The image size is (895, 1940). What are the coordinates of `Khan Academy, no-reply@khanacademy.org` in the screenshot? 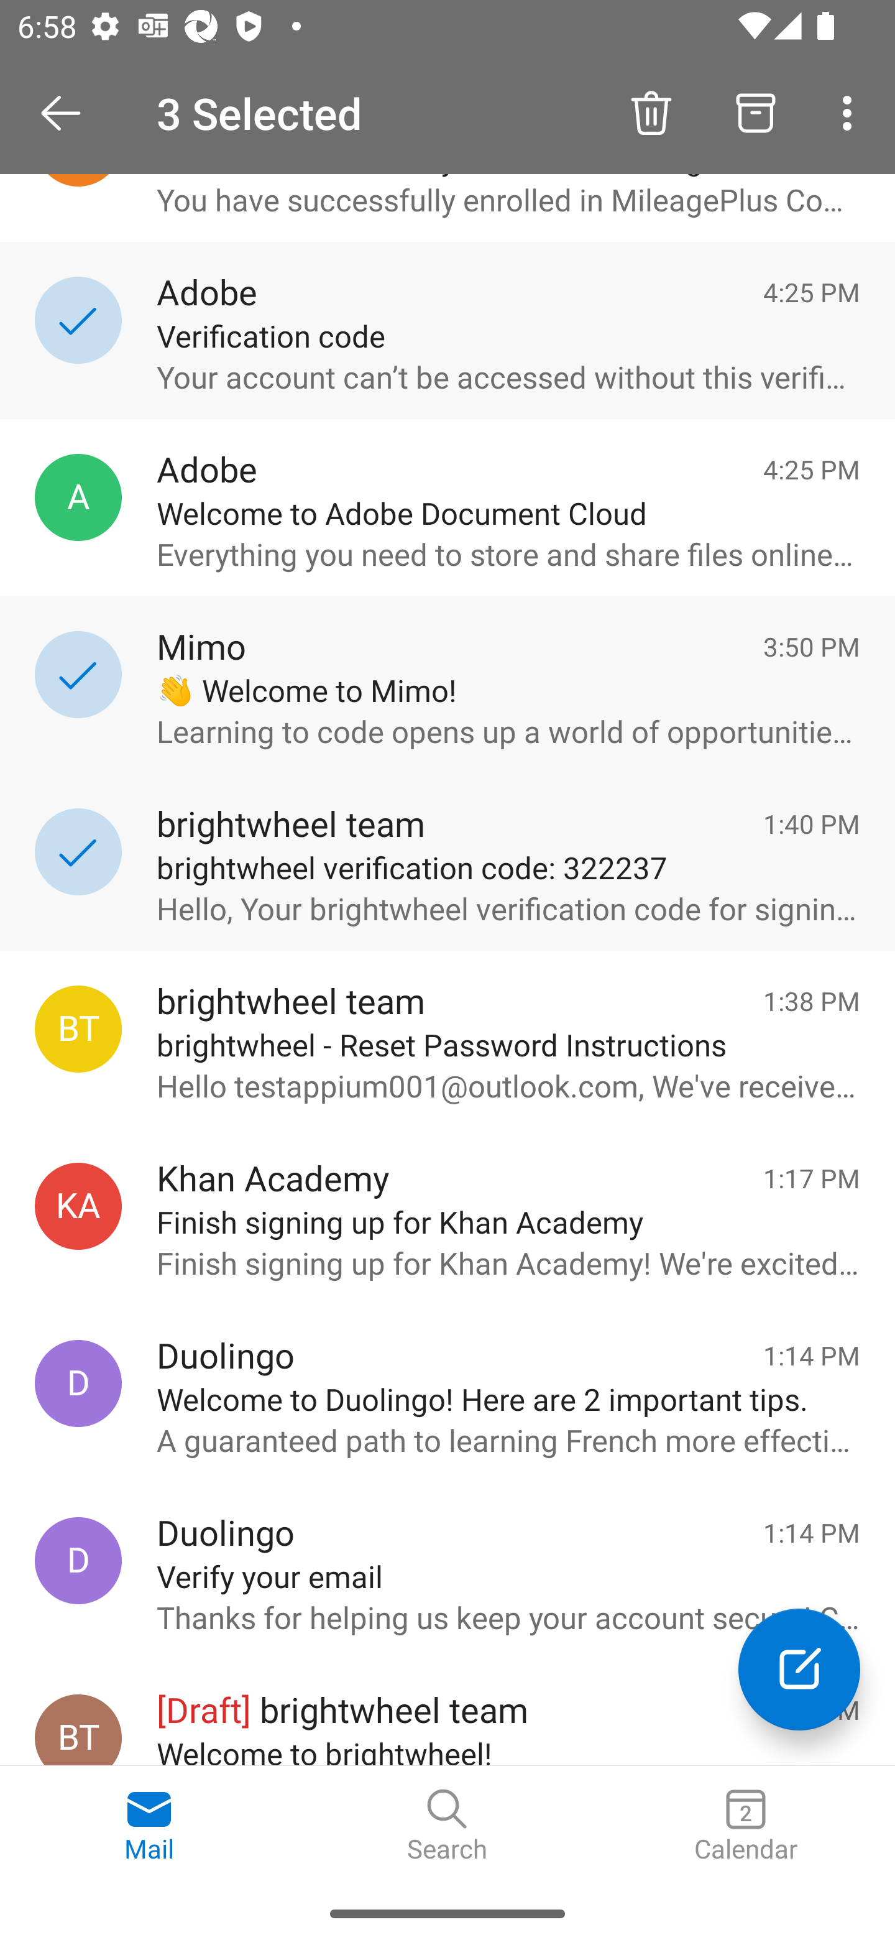 It's located at (78, 1205).